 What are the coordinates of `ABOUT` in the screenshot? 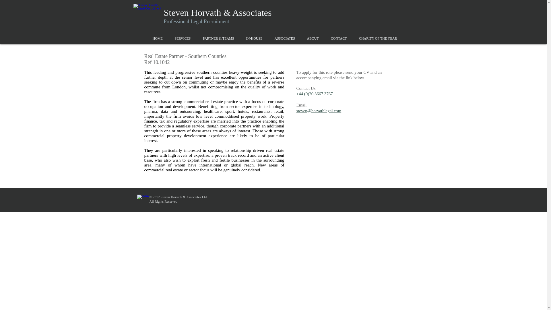 It's located at (313, 38).